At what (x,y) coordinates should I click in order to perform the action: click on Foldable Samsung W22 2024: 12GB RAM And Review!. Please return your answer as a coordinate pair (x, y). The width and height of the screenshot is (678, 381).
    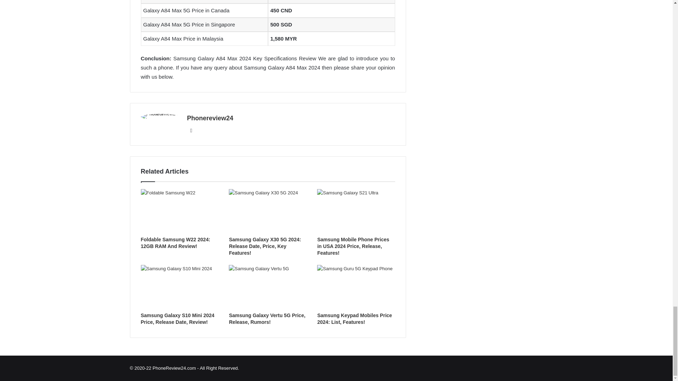
    Looking at the image, I should click on (175, 243).